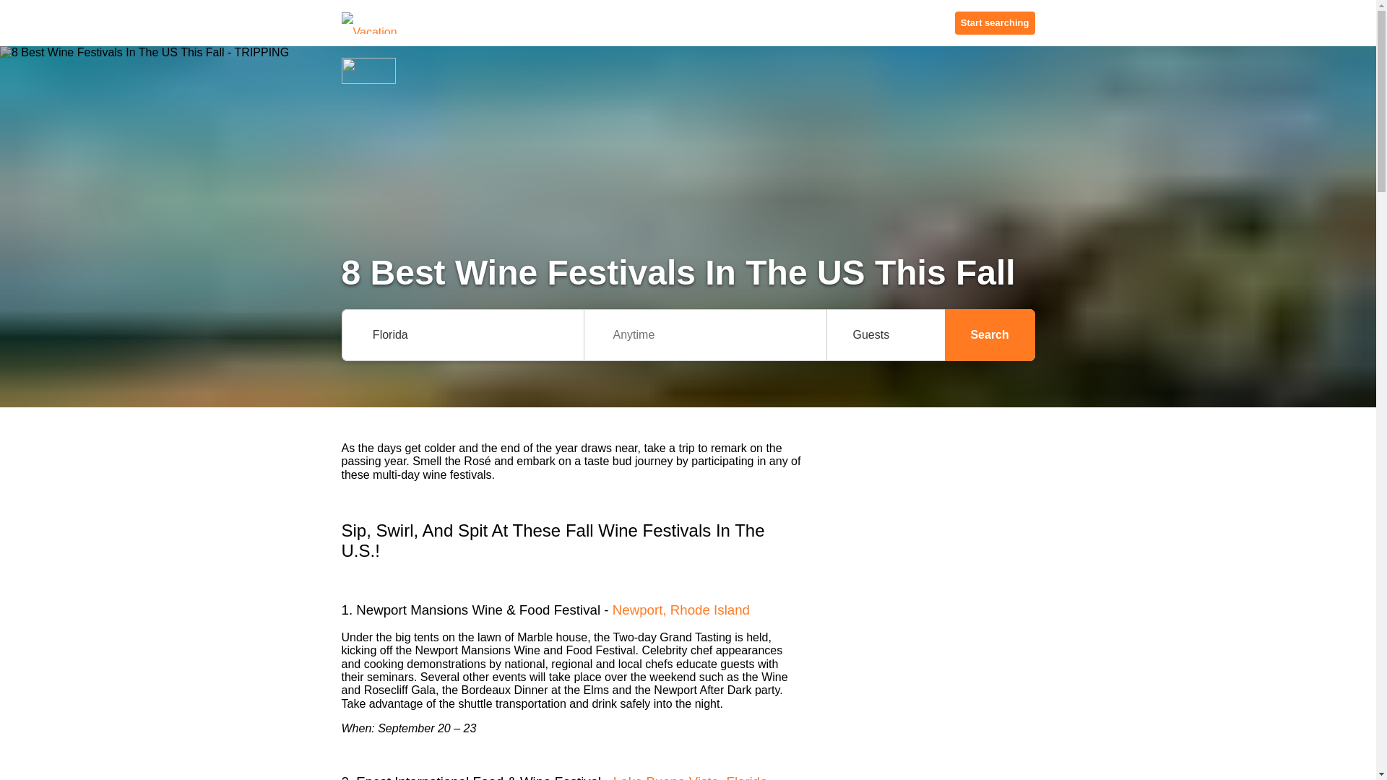  Describe the element at coordinates (681, 610) in the screenshot. I see `Newport, Rhode Island` at that location.